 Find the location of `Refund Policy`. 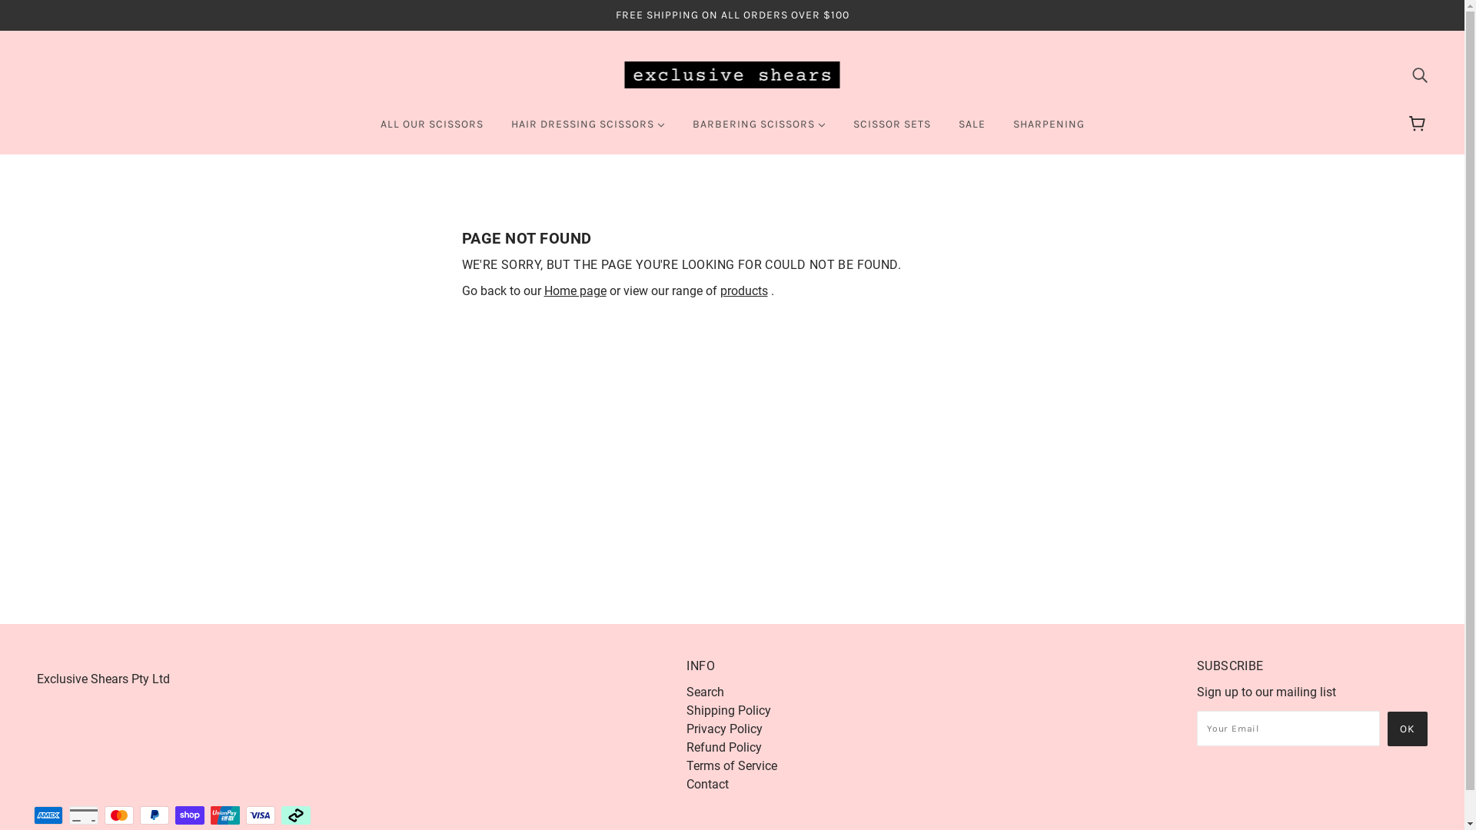

Refund Policy is located at coordinates (724, 747).